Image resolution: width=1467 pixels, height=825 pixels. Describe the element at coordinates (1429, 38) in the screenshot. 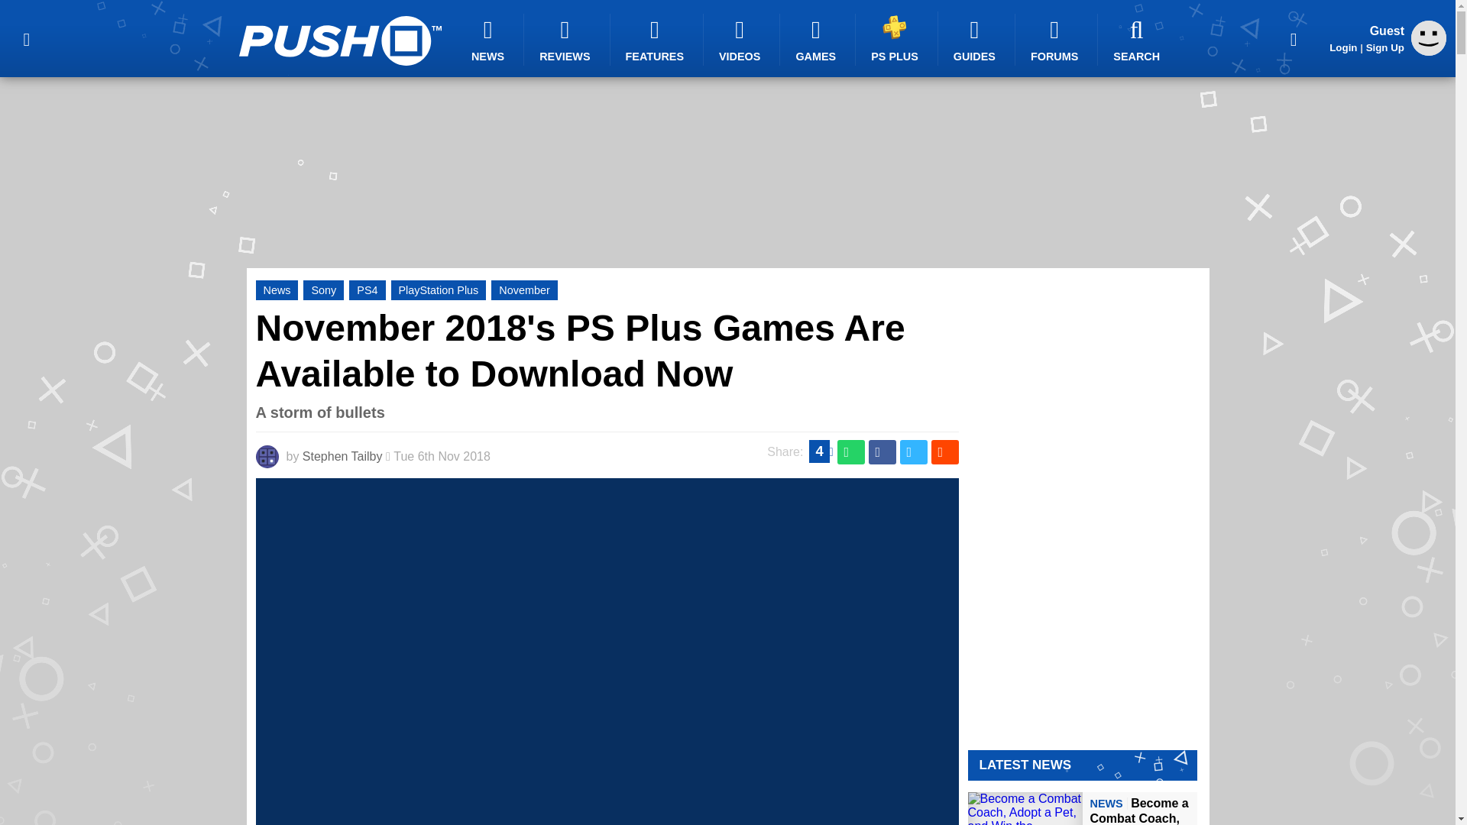

I see `Guest` at that location.